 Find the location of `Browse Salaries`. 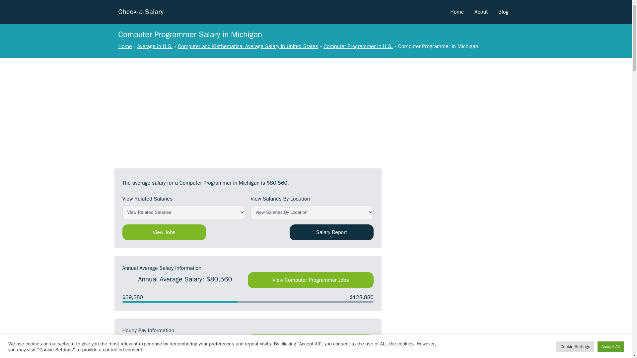

Browse Salaries is located at coordinates (311, 342).